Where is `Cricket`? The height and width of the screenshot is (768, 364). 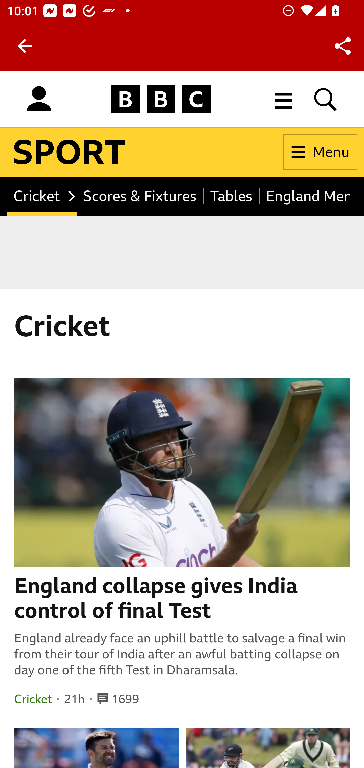
Cricket is located at coordinates (42, 196).